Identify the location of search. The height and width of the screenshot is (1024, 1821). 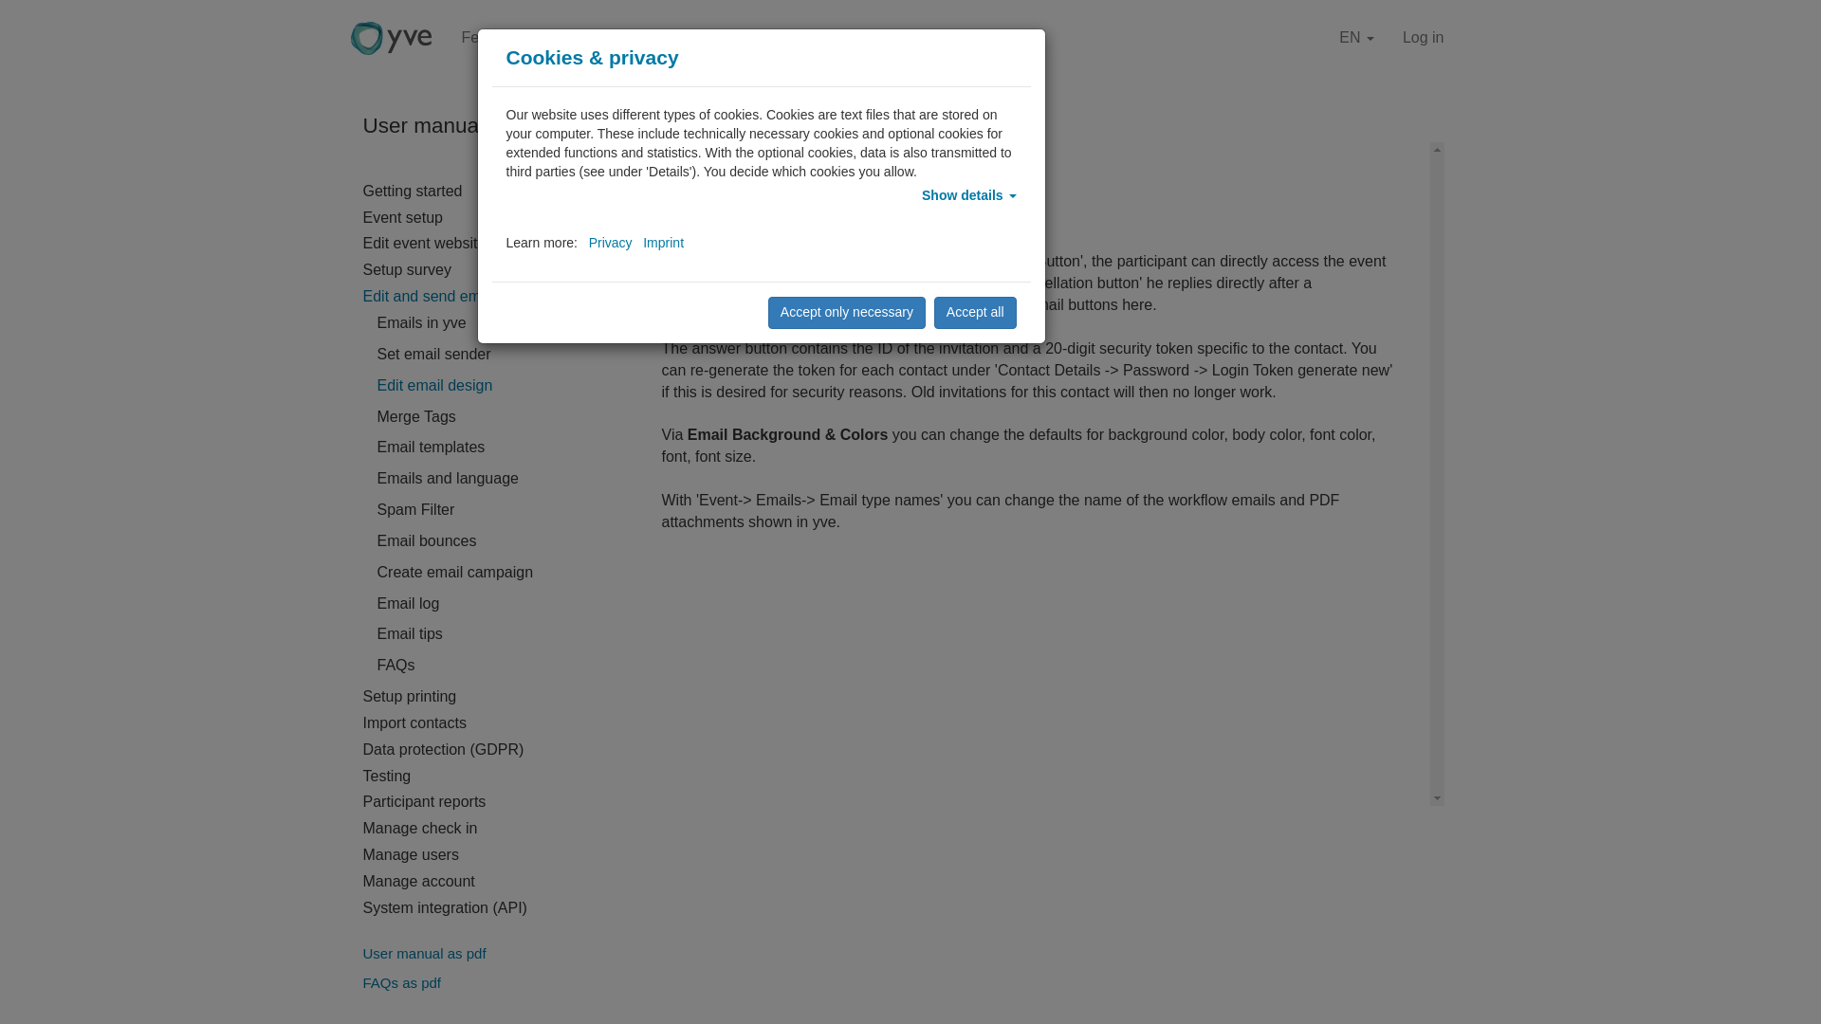
(804, 125).